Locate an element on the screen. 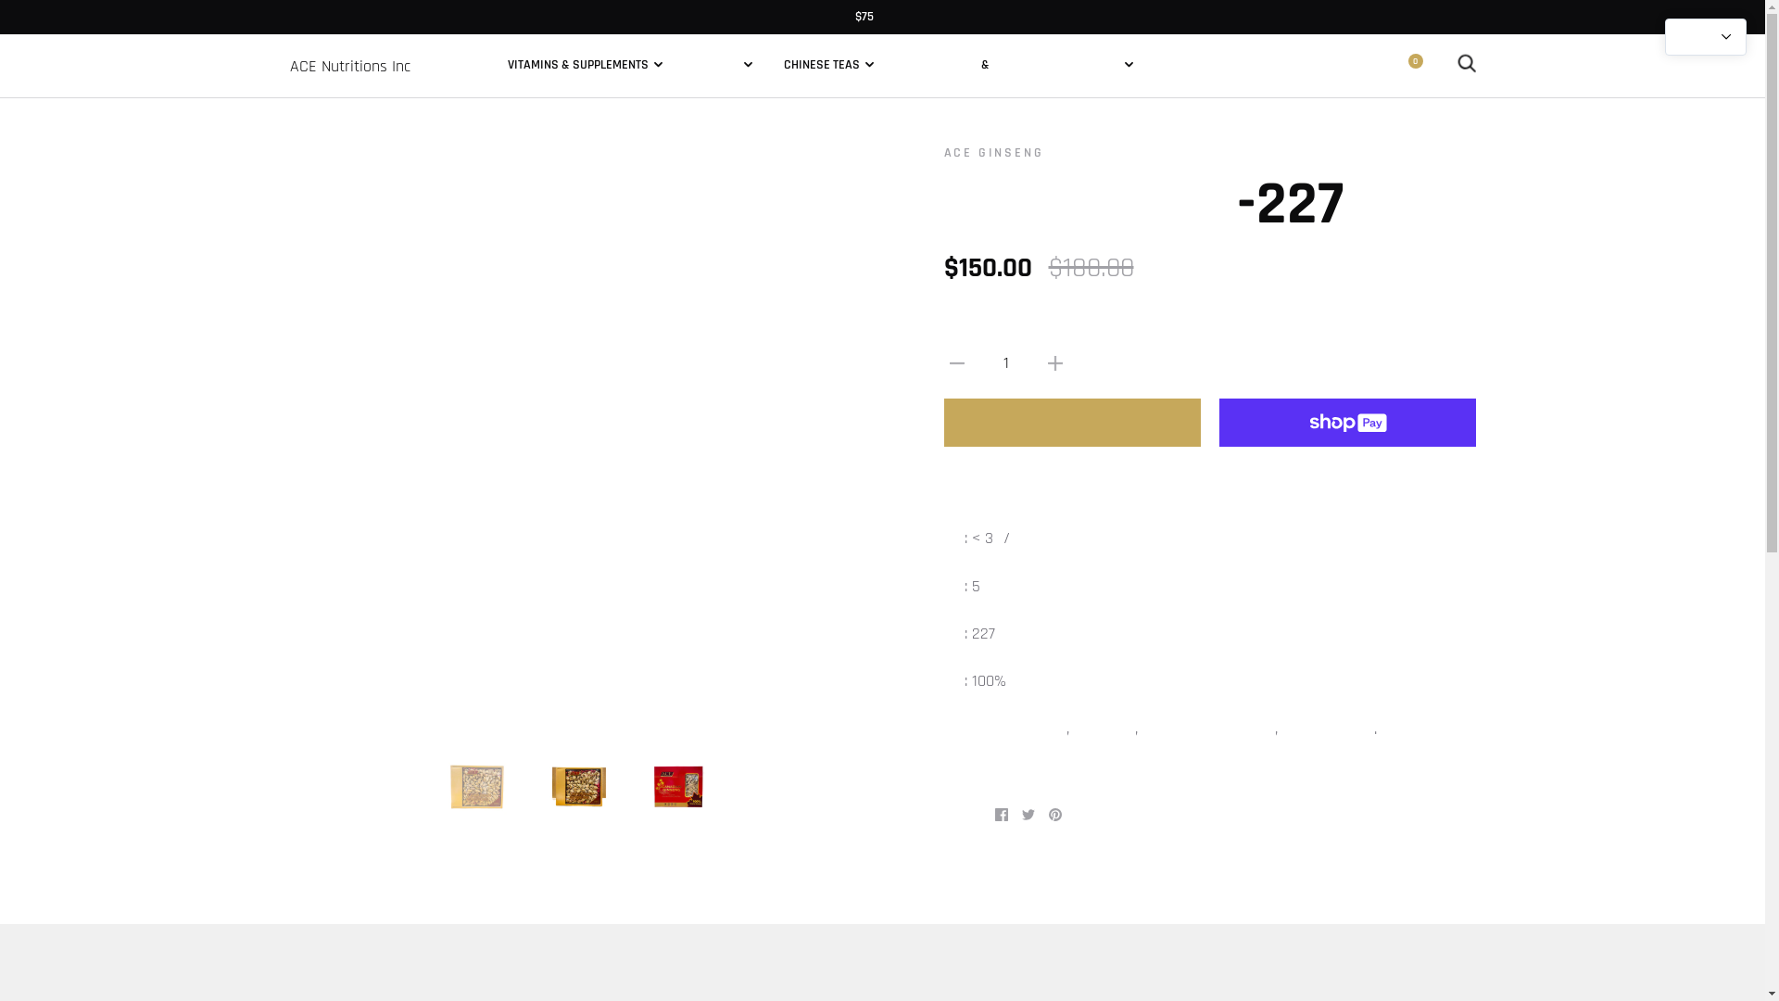 The width and height of the screenshot is (1779, 1001). SHP is located at coordinates (371, 957).